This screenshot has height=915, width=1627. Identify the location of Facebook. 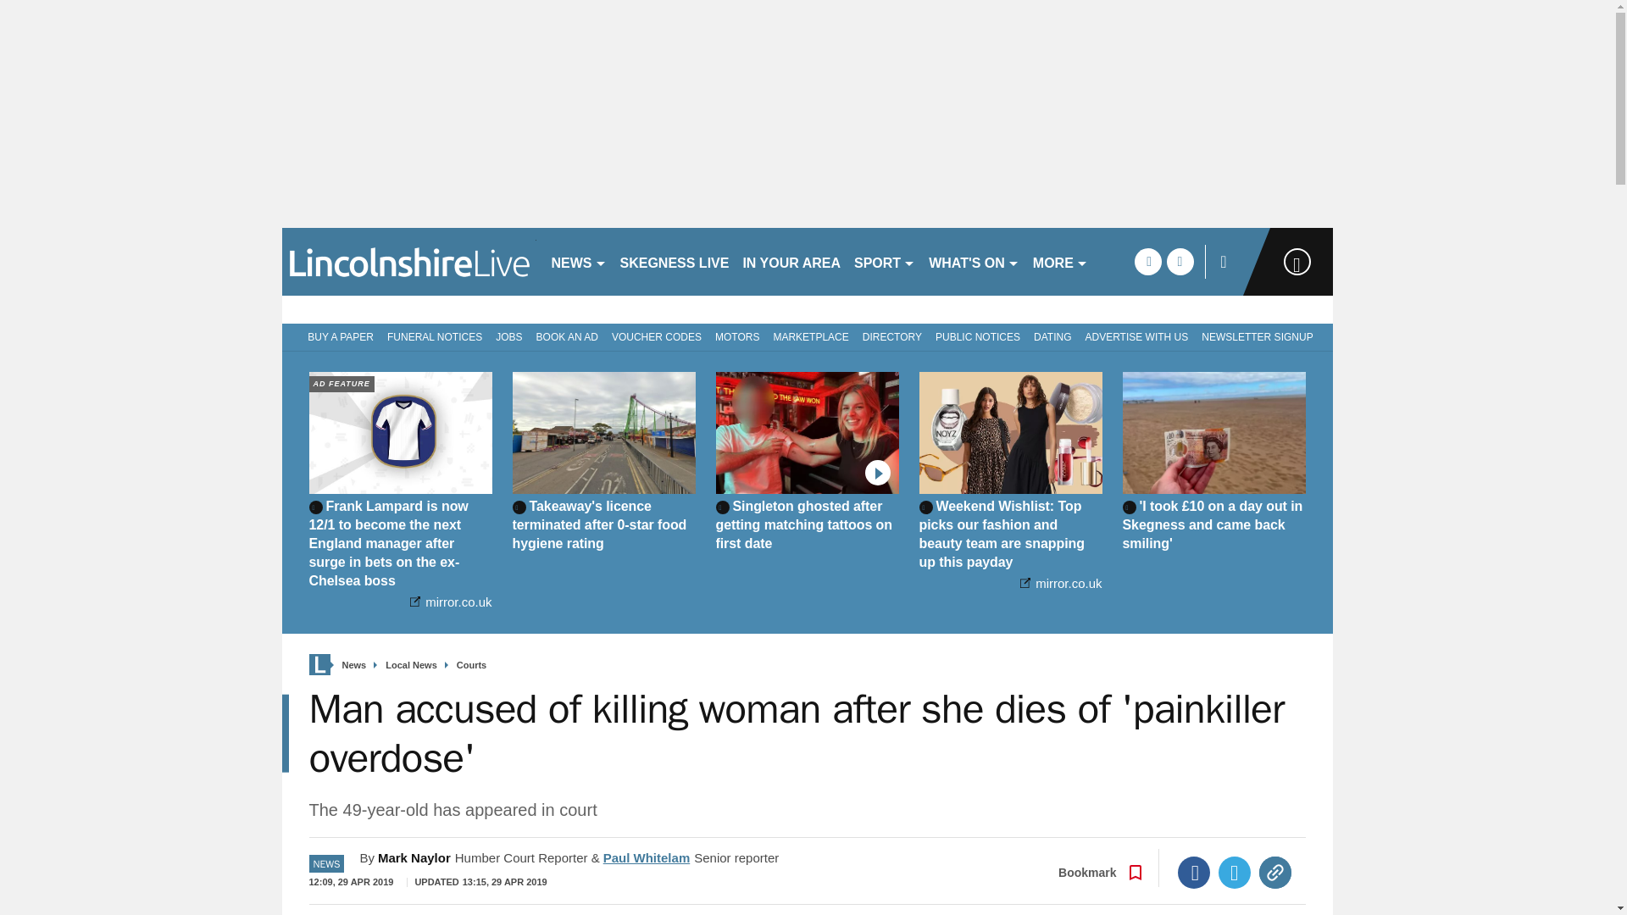
(1194, 872).